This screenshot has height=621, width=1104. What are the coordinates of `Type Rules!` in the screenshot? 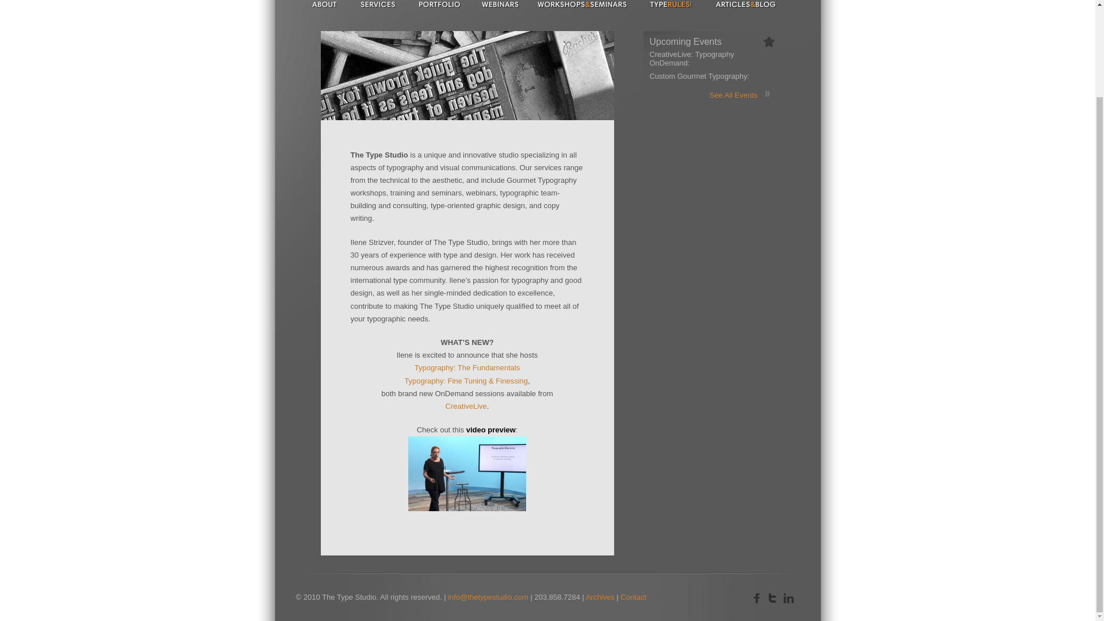 It's located at (670, 6).